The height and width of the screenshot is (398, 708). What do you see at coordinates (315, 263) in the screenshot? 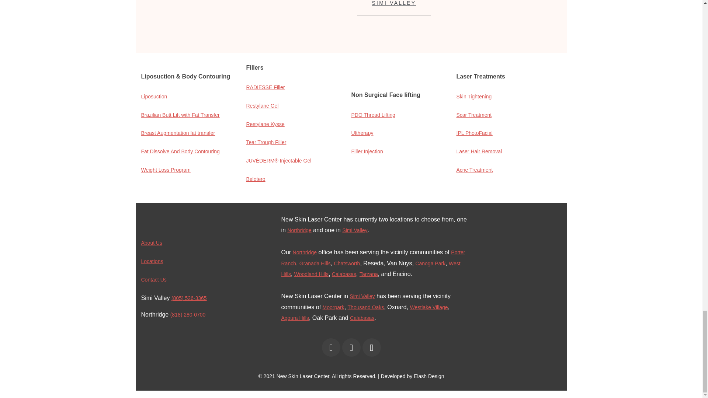
I see `botox Granada Hills` at bounding box center [315, 263].